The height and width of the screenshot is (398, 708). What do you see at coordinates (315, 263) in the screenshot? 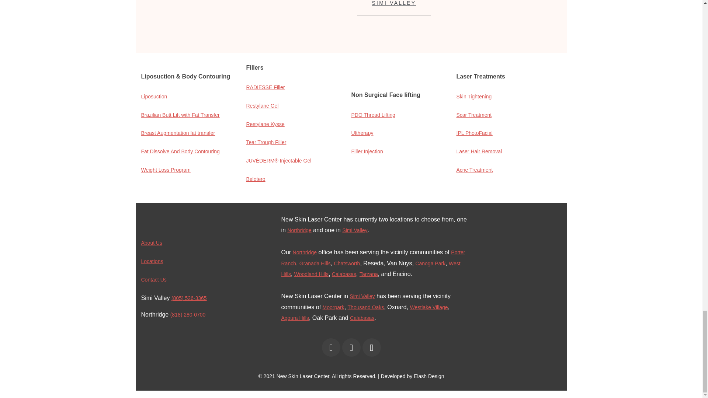
I see `botox Granada Hills` at bounding box center [315, 263].